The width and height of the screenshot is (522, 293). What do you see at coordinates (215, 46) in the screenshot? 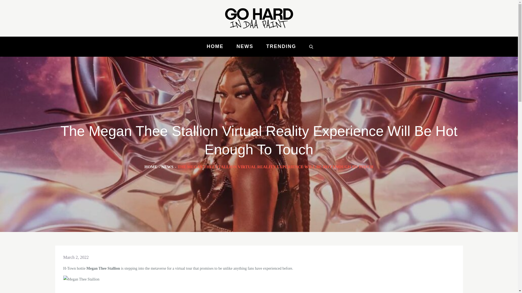
I see `HOME` at bounding box center [215, 46].